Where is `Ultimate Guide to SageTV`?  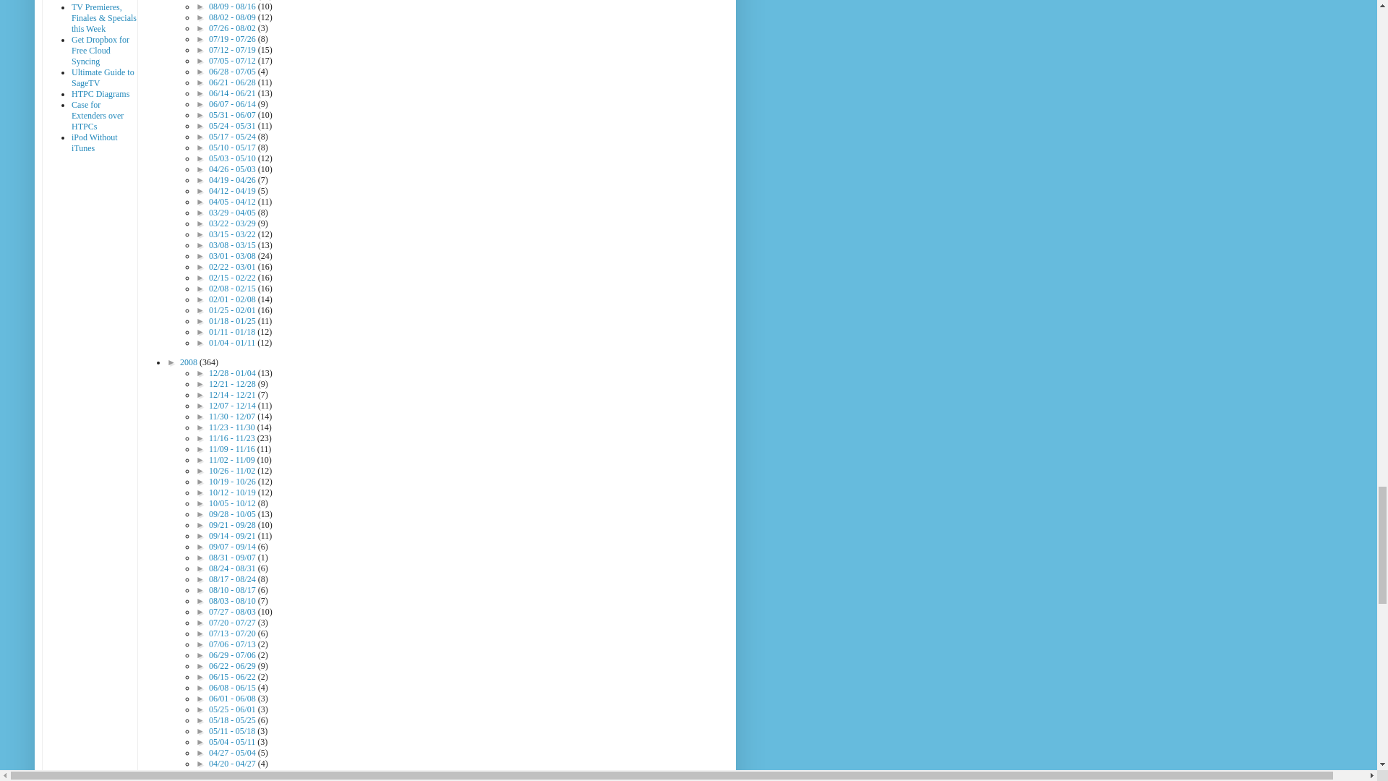 Ultimate Guide to SageTV is located at coordinates (103, 77).